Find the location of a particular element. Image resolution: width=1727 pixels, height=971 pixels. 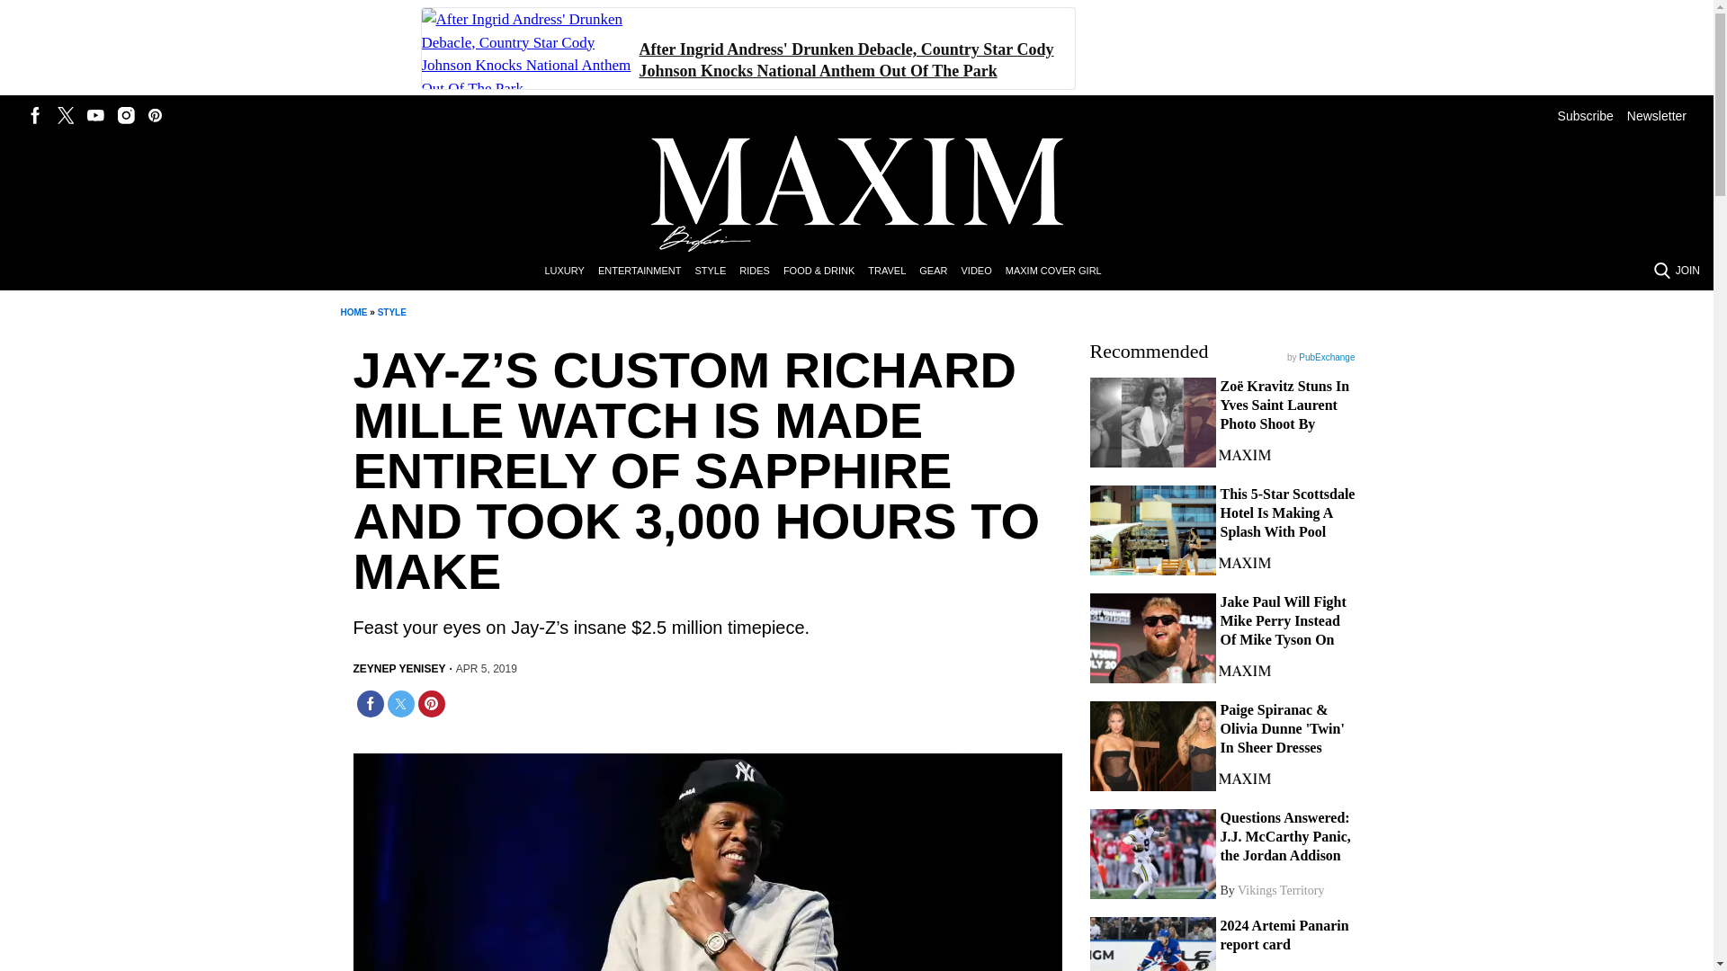

TRAVEL is located at coordinates (893, 272).